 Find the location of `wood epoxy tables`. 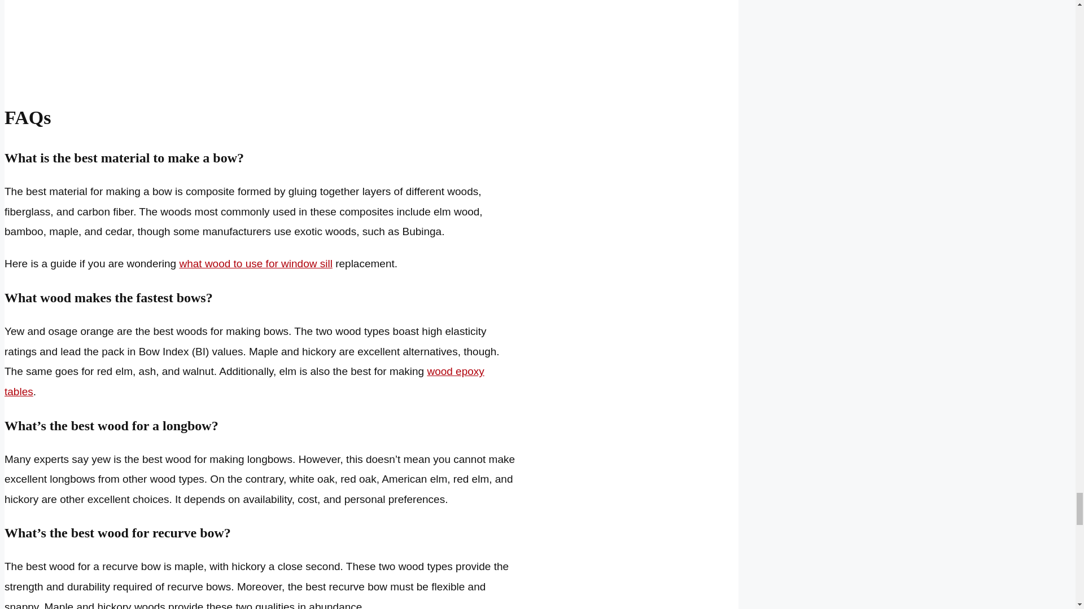

wood epoxy tables is located at coordinates (244, 381).